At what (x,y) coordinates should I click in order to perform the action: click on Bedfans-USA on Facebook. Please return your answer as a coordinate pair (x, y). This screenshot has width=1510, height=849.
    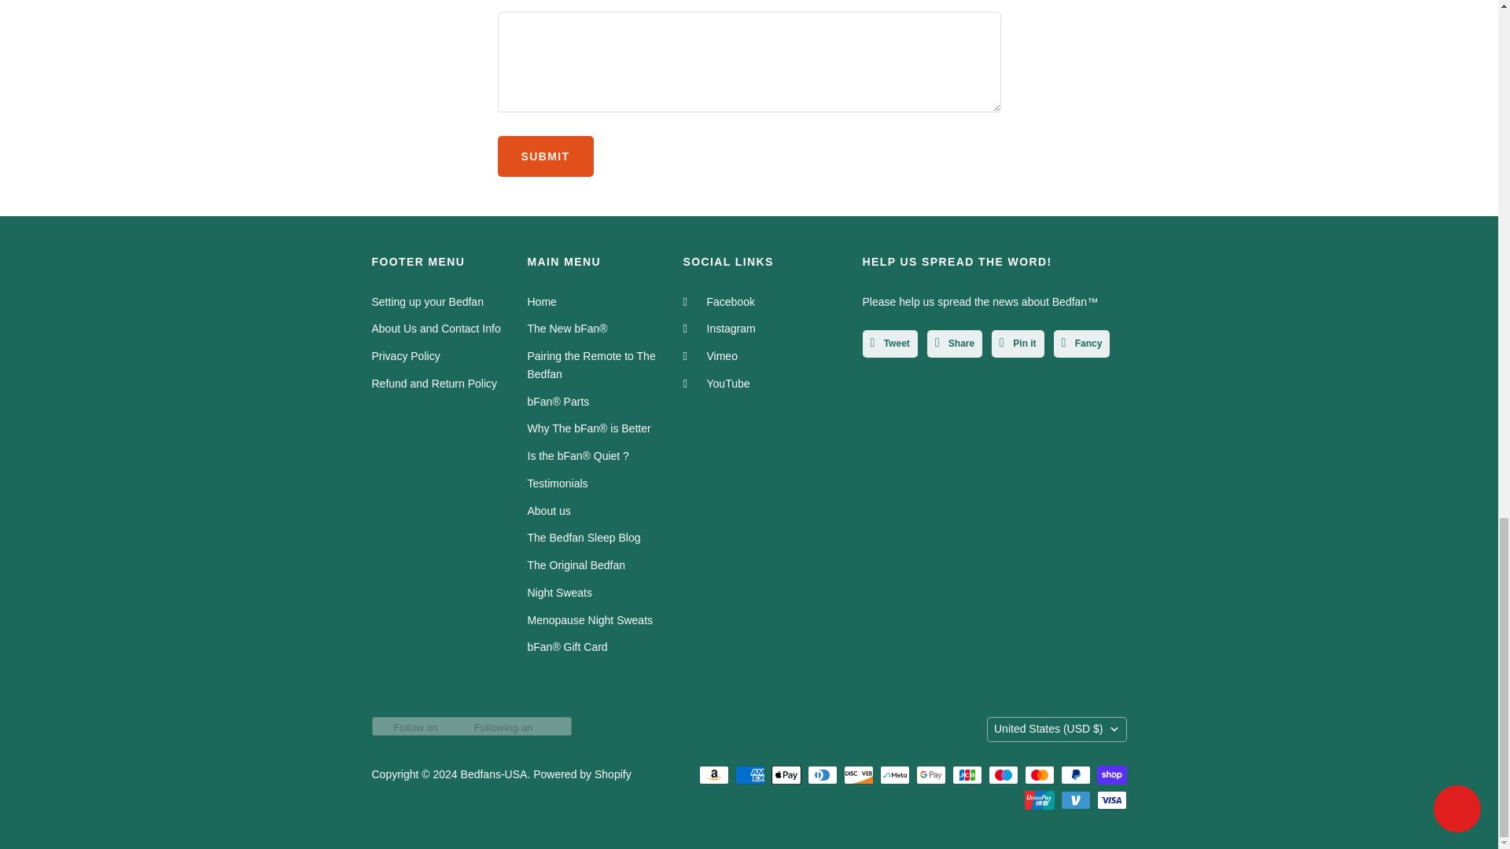
    Looking at the image, I should click on (717, 300).